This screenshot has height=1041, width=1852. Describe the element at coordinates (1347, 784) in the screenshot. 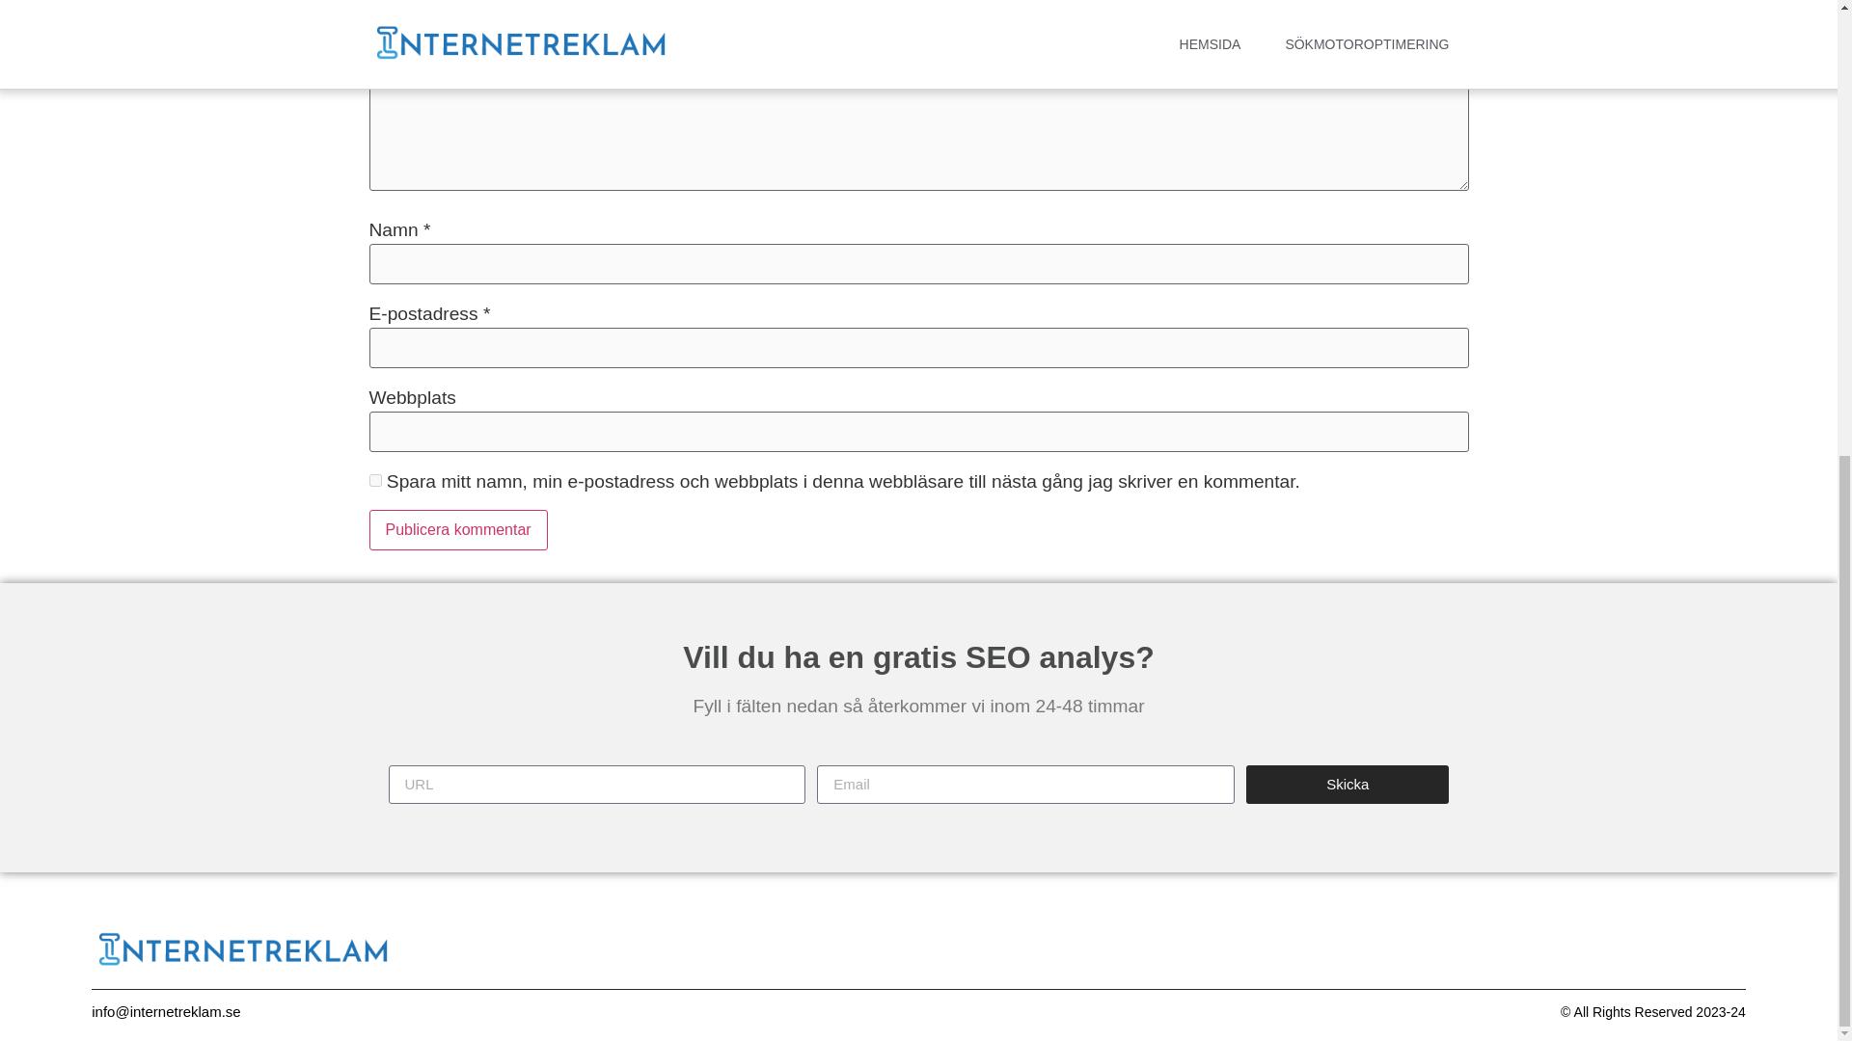

I see `Skicka` at that location.